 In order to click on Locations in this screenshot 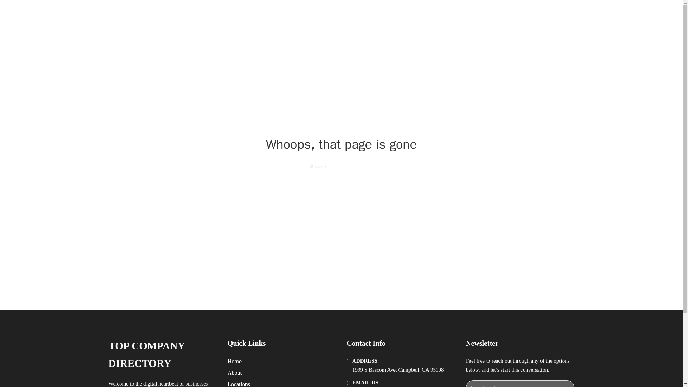, I will do `click(239, 383)`.